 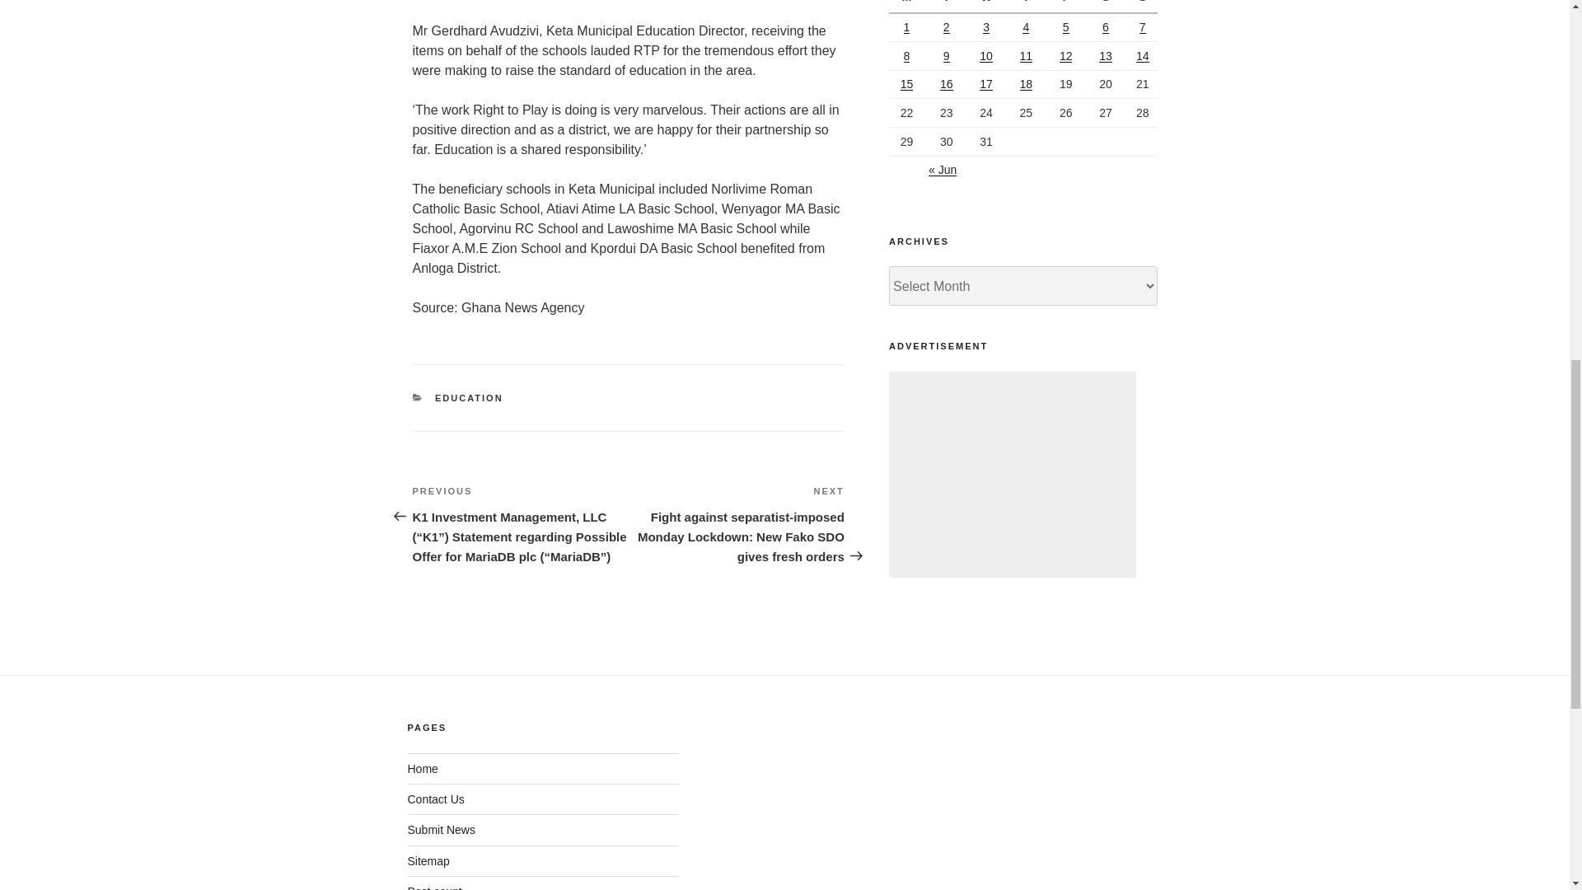 What do you see at coordinates (1142, 7) in the screenshot?
I see `Sunday` at bounding box center [1142, 7].